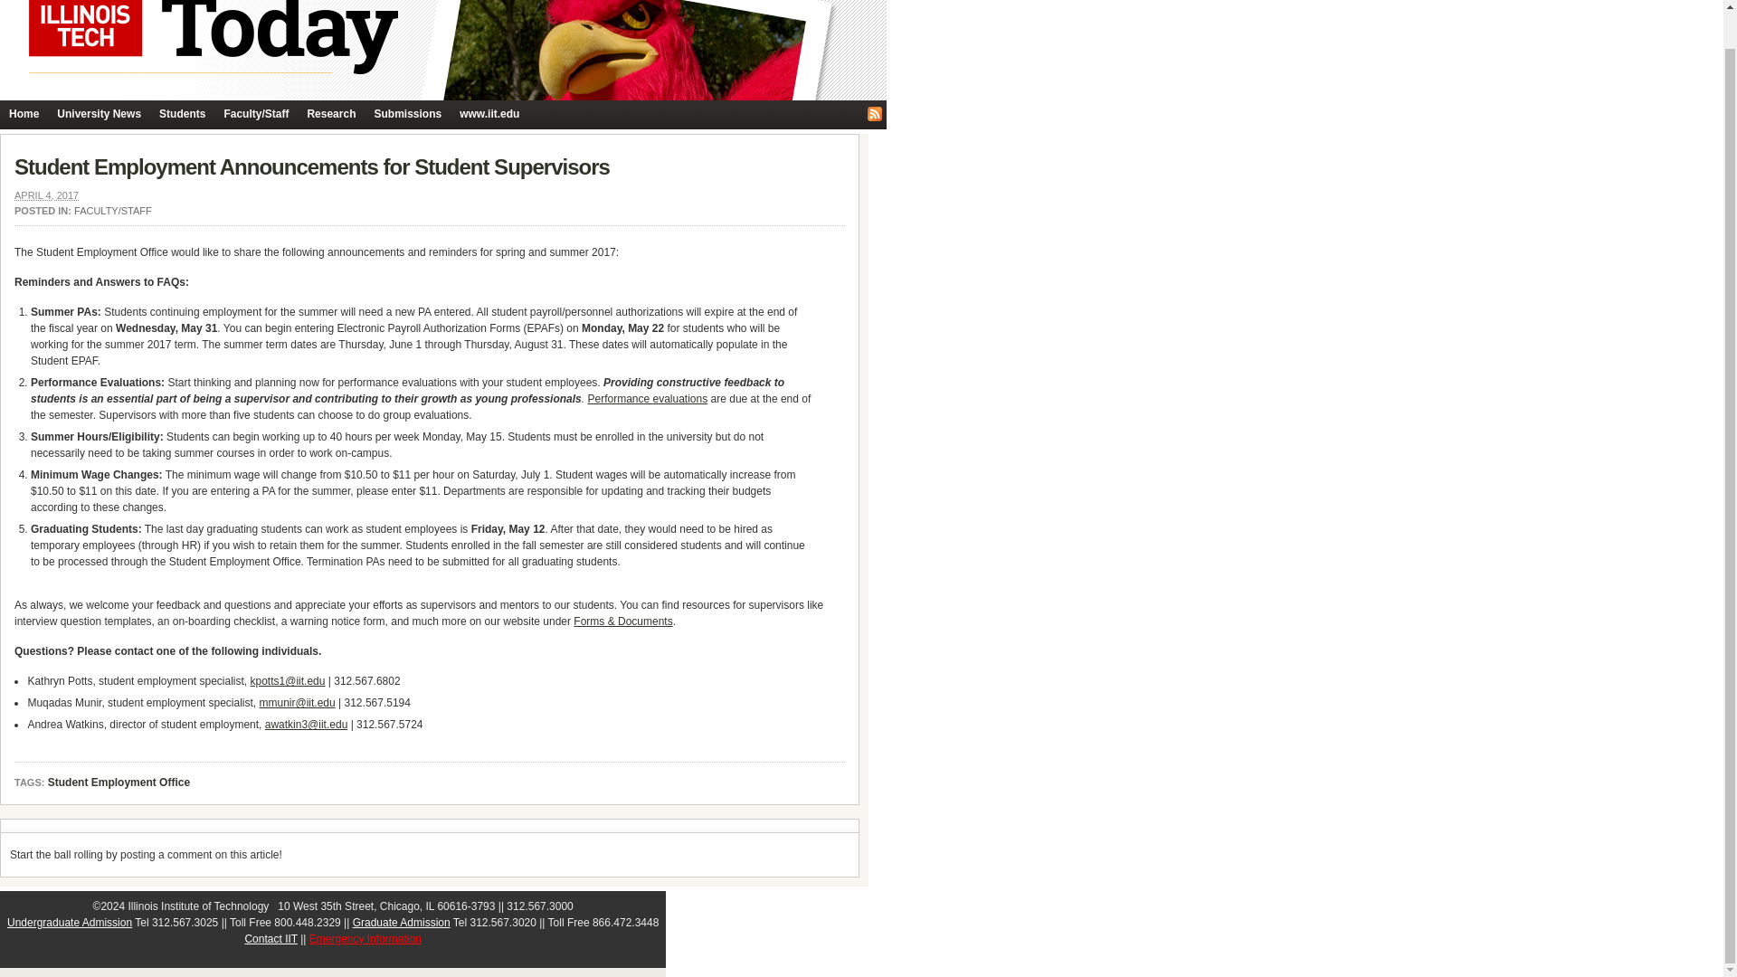  I want to click on www.iit.edu, so click(489, 114).